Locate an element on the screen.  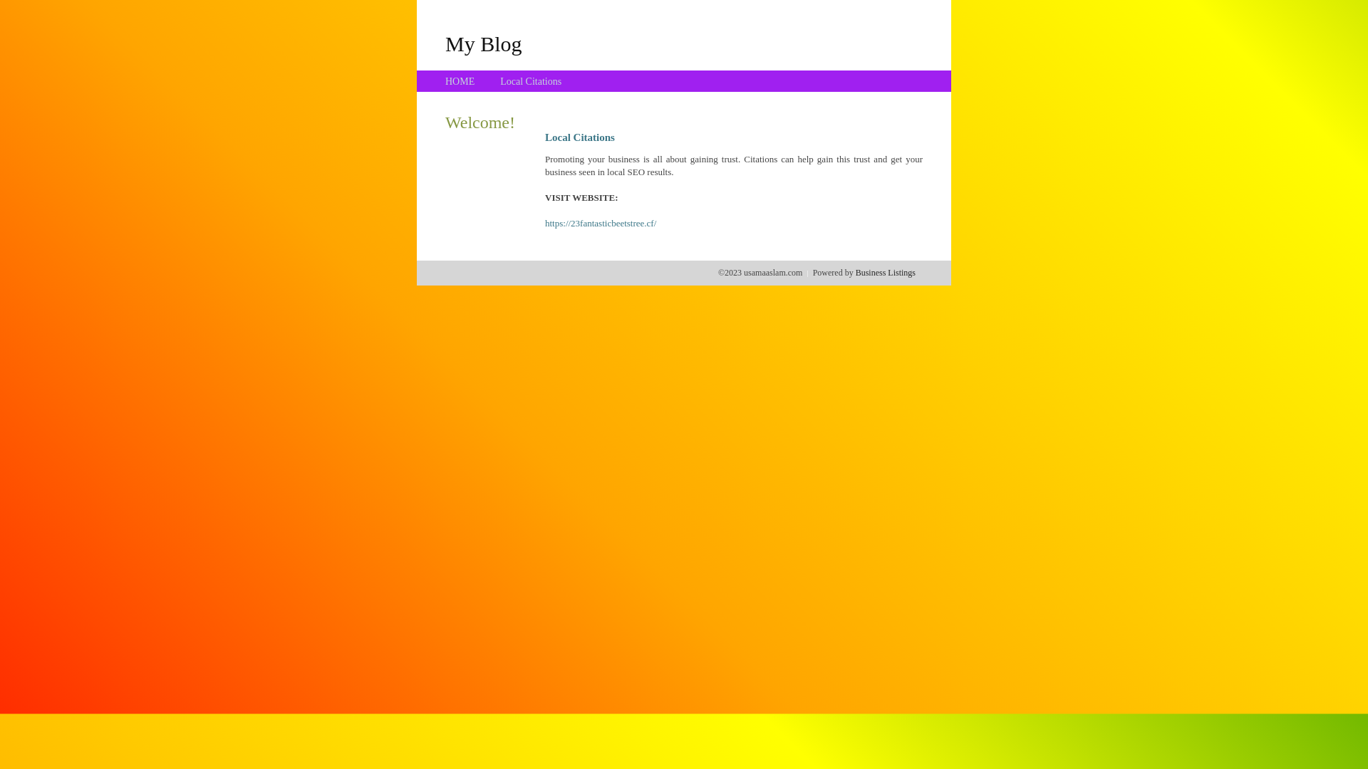
Local Citations is located at coordinates (531, 81).